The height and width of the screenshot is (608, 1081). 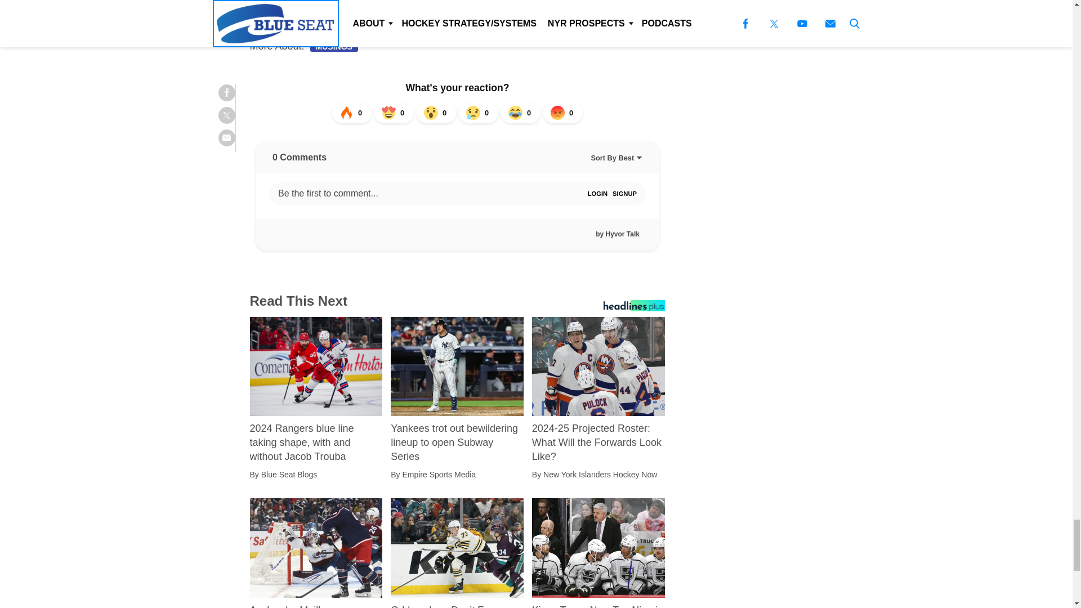 What do you see at coordinates (334, 46) in the screenshot?
I see `MUSINGS` at bounding box center [334, 46].